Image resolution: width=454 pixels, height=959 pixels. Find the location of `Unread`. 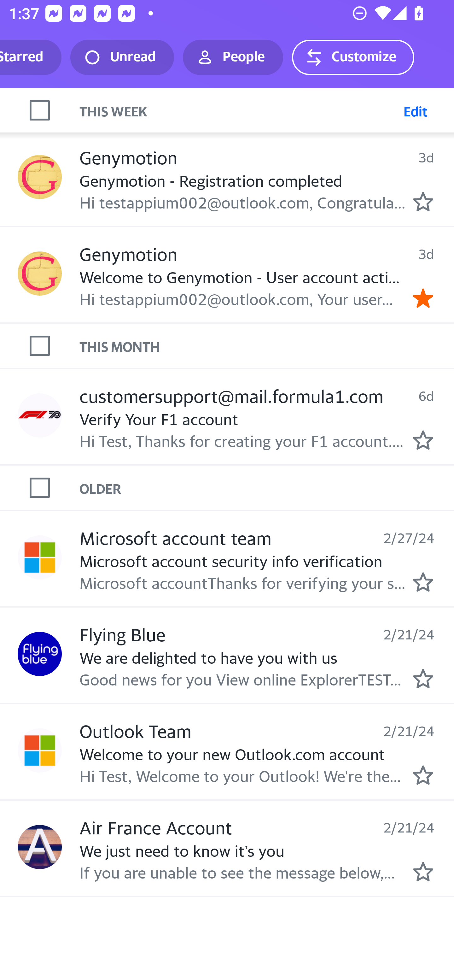

Unread is located at coordinates (122, 57).